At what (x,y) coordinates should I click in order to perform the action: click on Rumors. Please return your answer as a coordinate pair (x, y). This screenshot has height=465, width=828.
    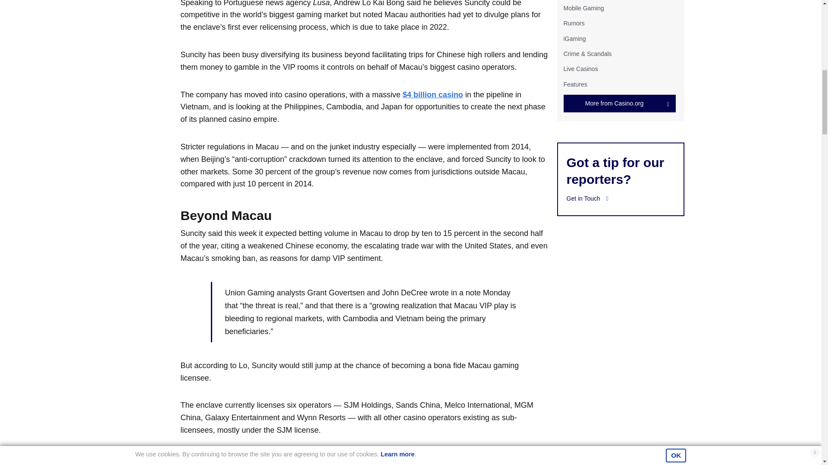
    Looking at the image, I should click on (574, 23).